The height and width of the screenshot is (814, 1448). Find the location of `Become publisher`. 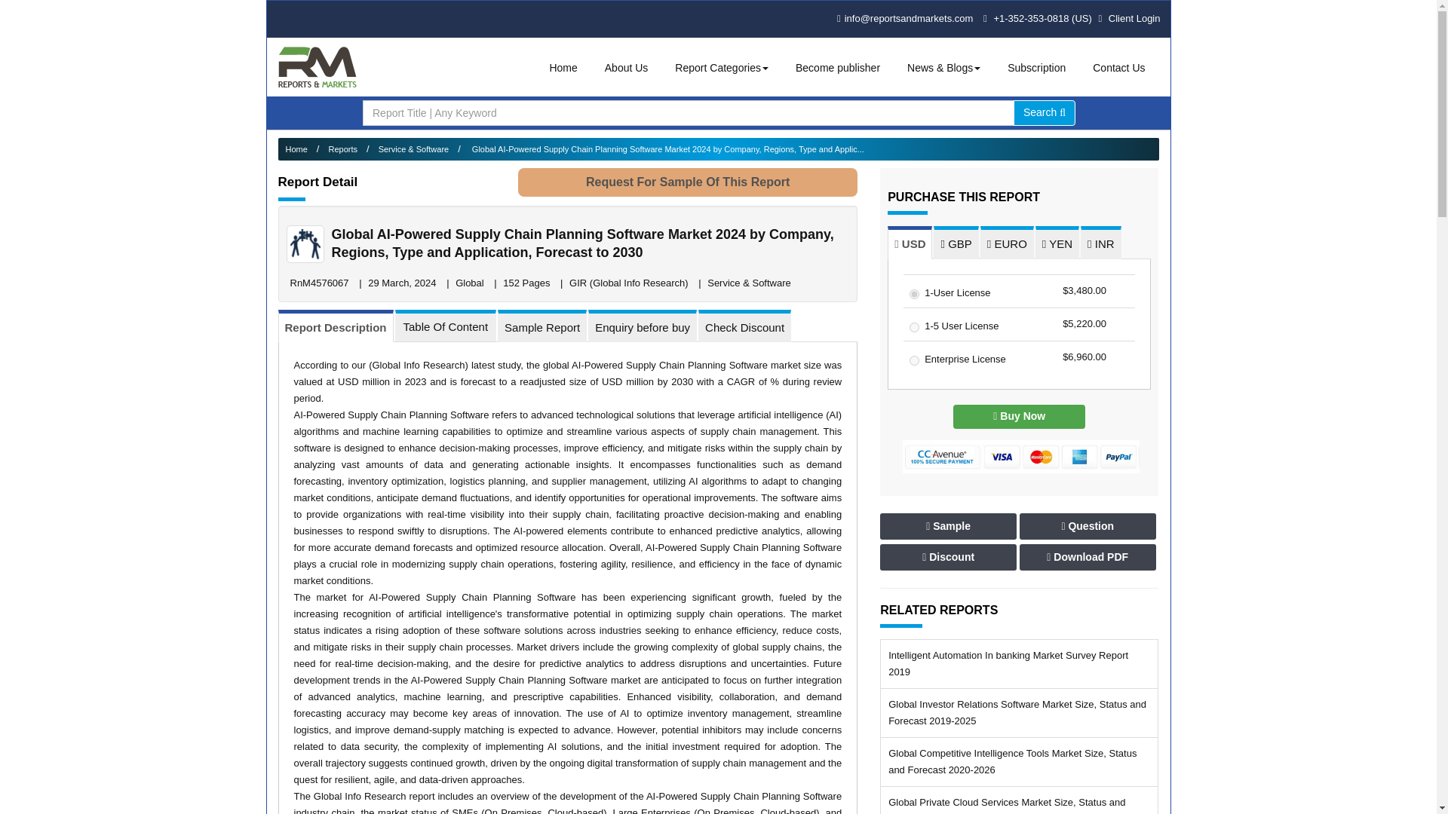

Become publisher is located at coordinates (837, 68).